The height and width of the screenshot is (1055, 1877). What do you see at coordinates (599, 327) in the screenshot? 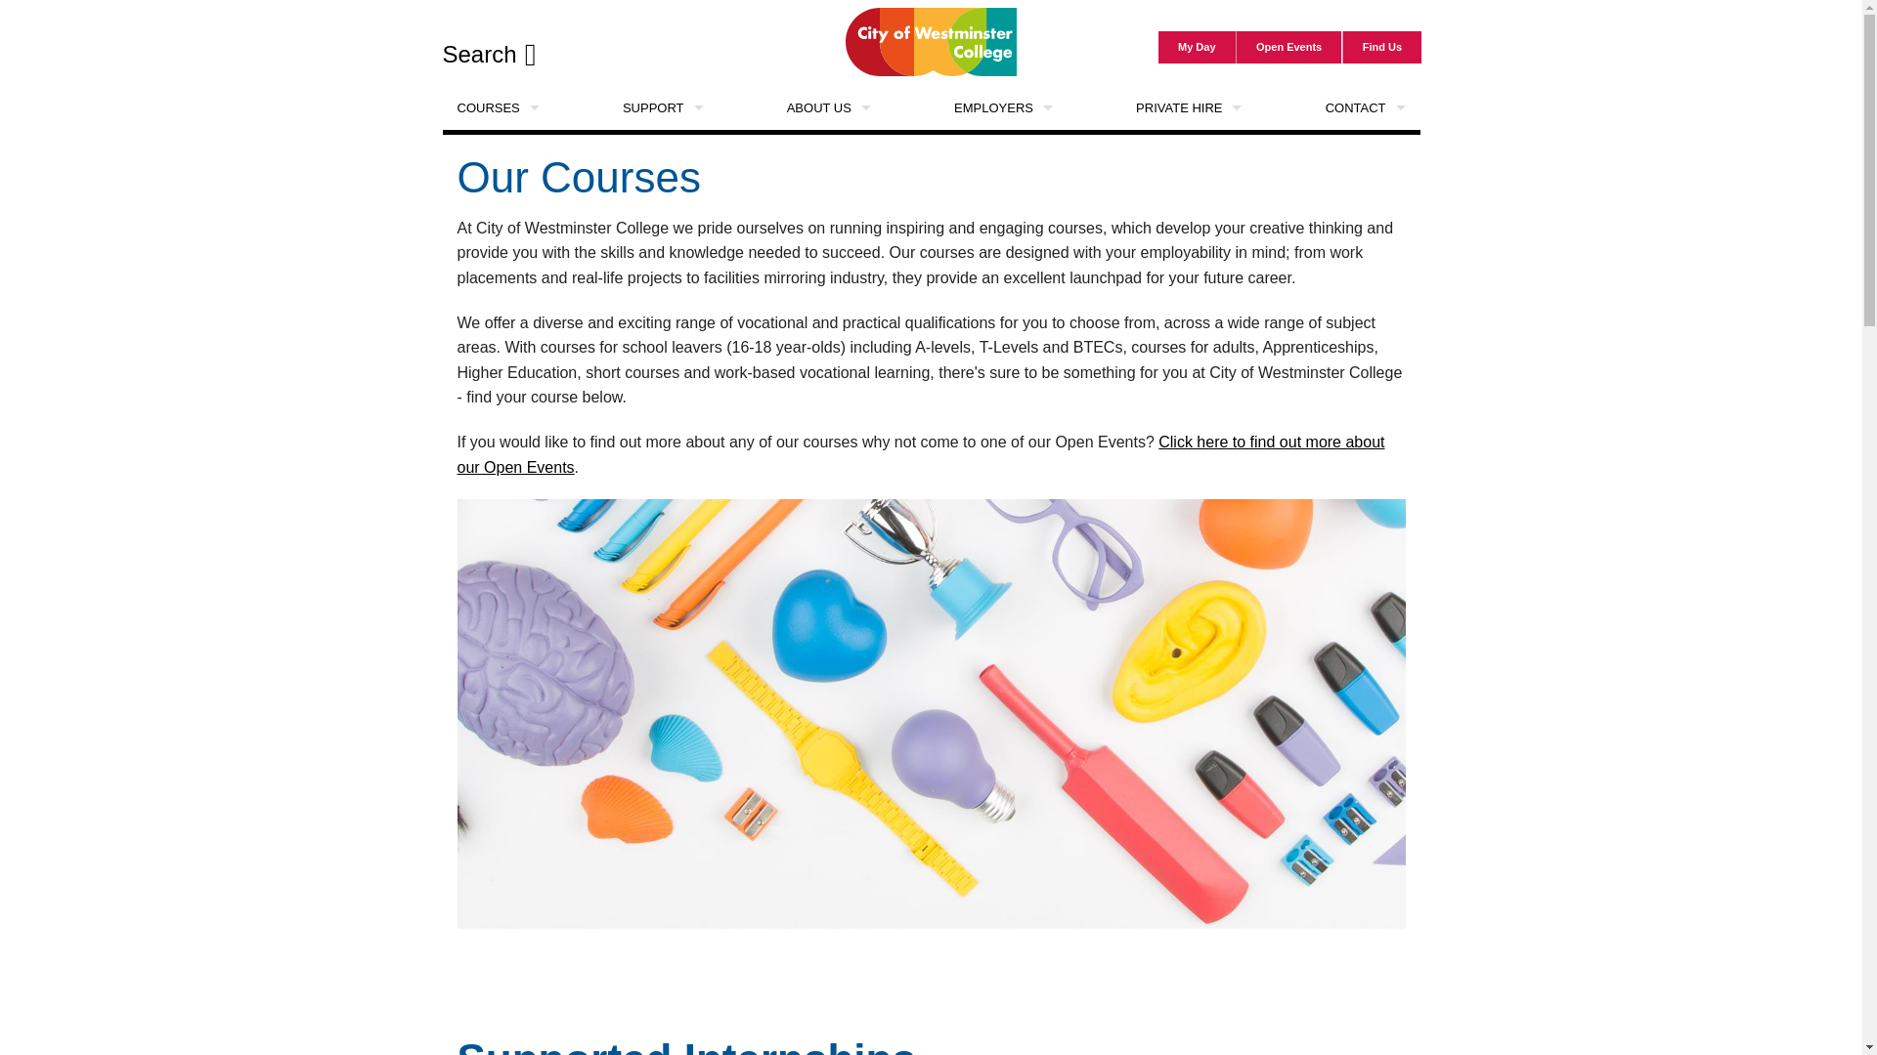
I see `BACK TO WORK` at bounding box center [599, 327].